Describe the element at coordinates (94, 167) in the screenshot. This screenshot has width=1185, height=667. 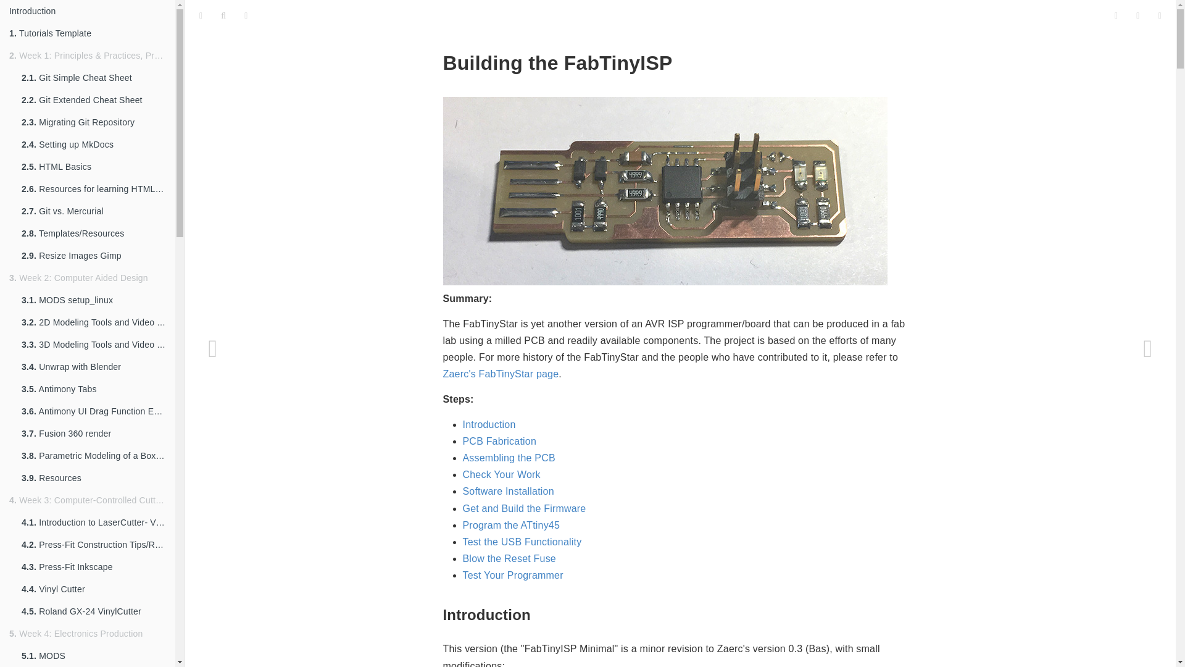
I see `2.5. HTML Basics` at that location.